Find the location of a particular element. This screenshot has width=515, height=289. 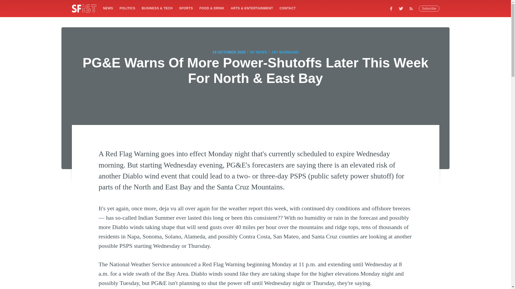

NEWS is located at coordinates (108, 8).